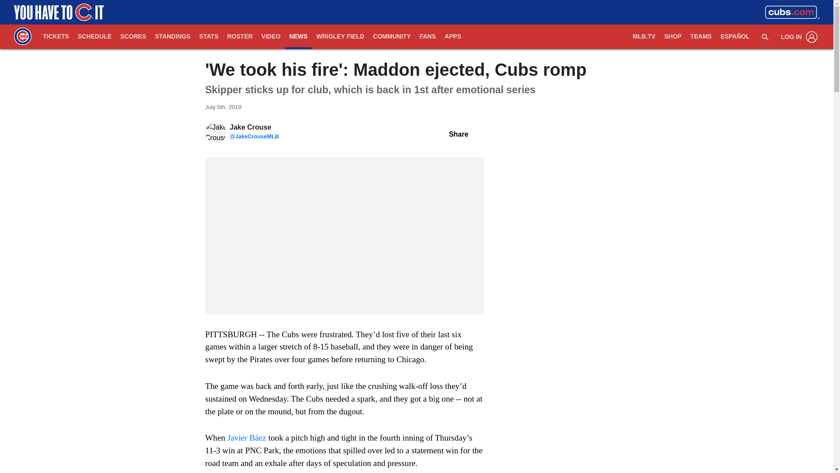 The height and width of the screenshot is (473, 840). Describe the element at coordinates (765, 36) in the screenshot. I see `search-40902` at that location.